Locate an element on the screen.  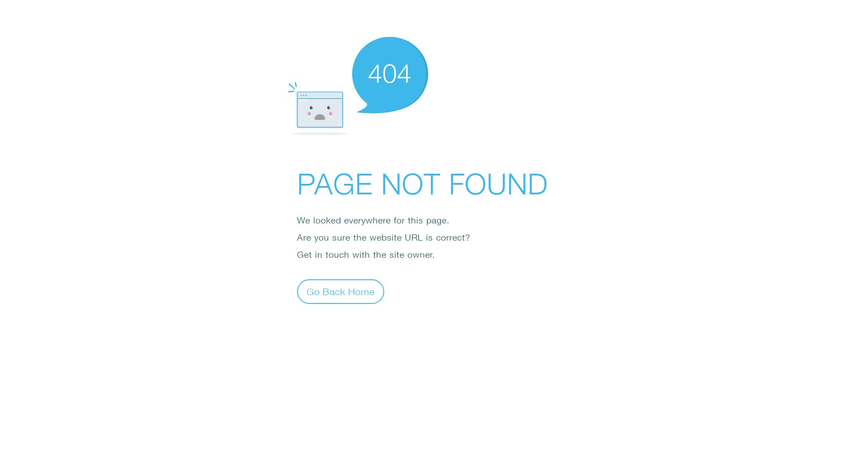
Go Back Home is located at coordinates (341, 291).